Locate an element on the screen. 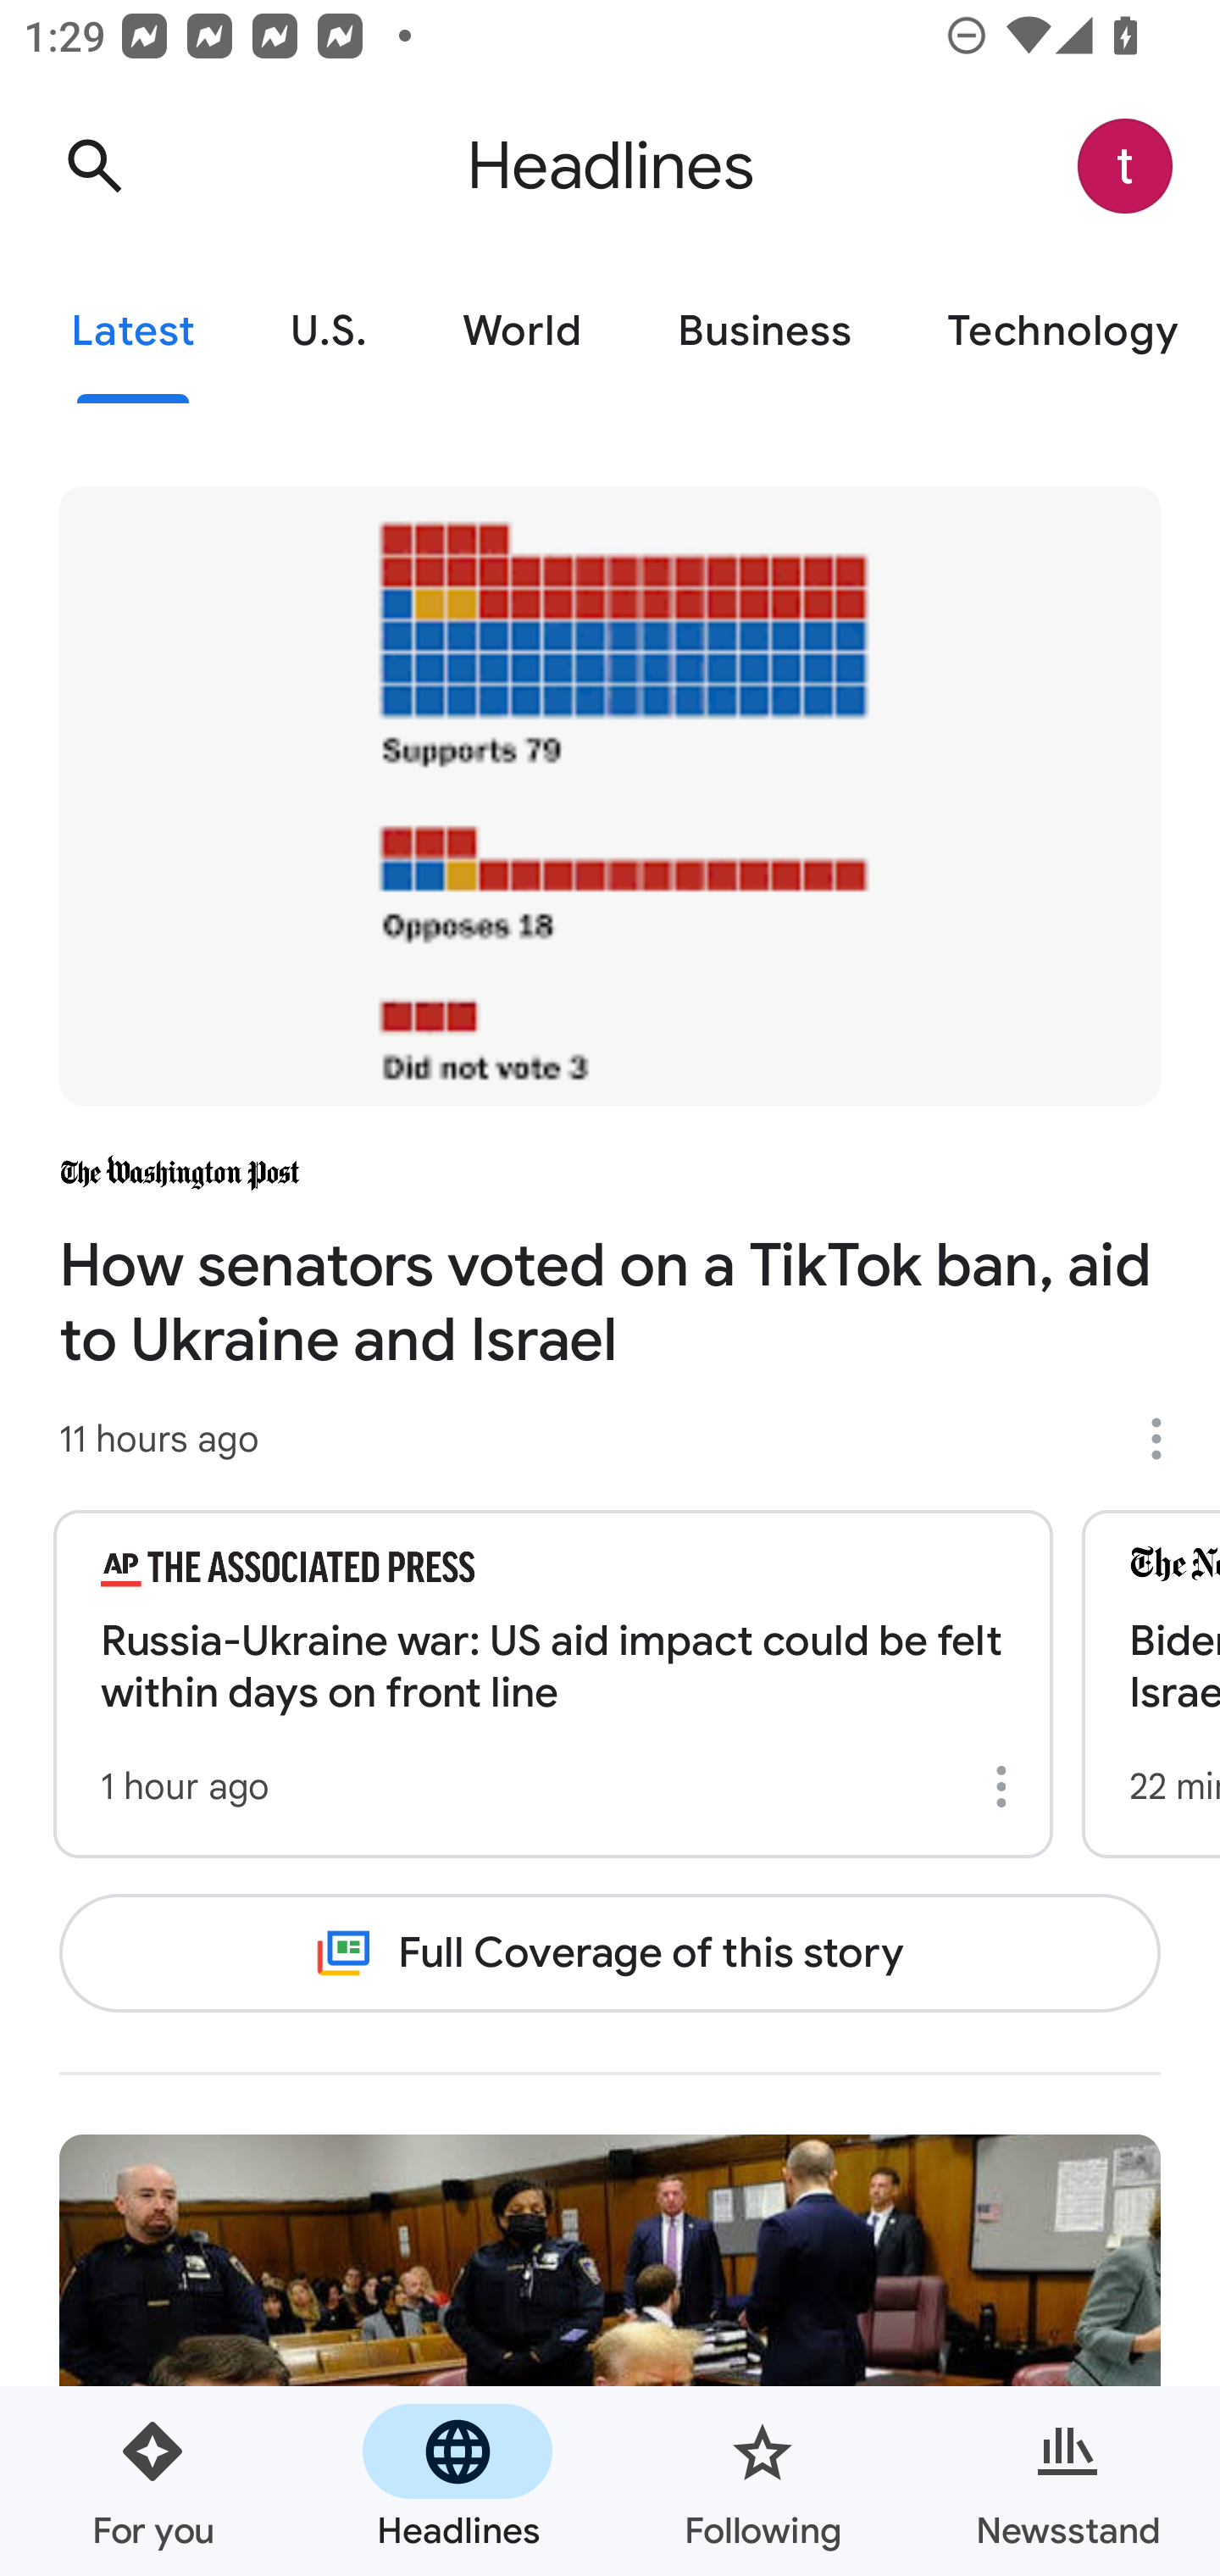 This screenshot has width=1220, height=2576. Following is located at coordinates (762, 2481).